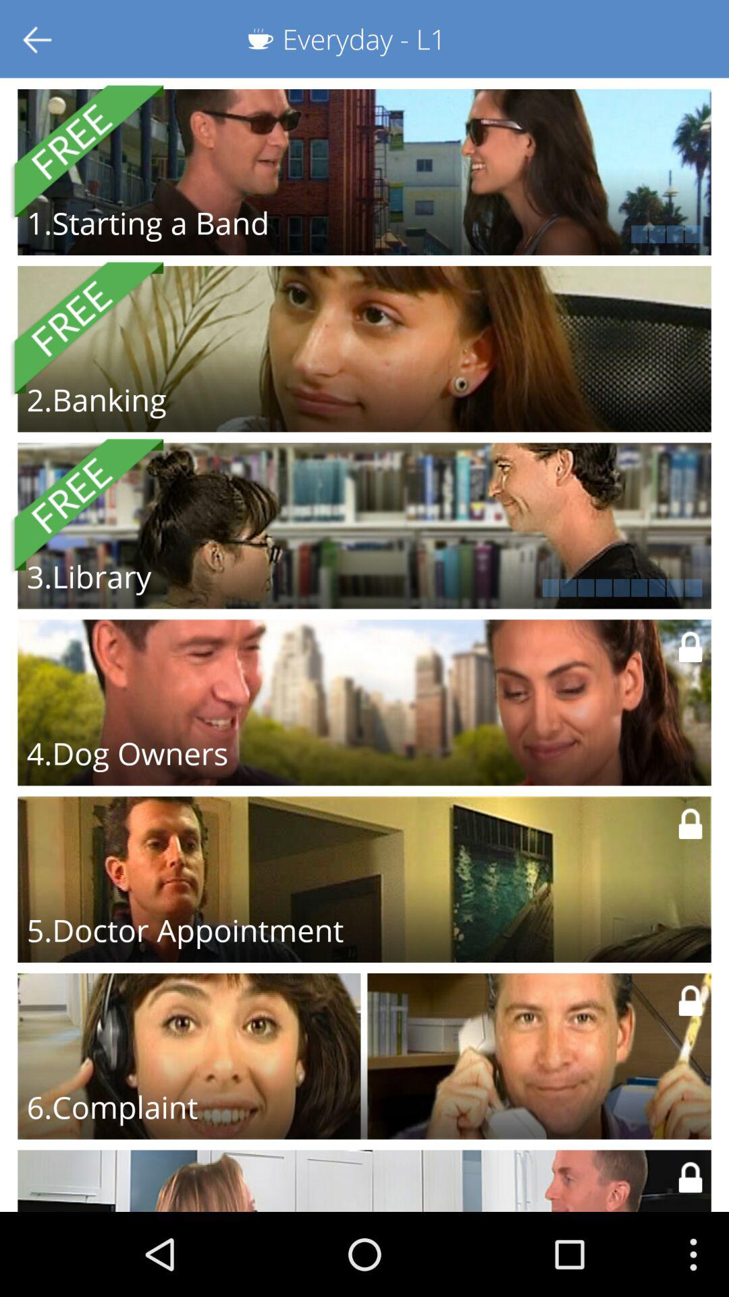 The image size is (729, 1297). I want to click on click on text above library, so click(86, 505).